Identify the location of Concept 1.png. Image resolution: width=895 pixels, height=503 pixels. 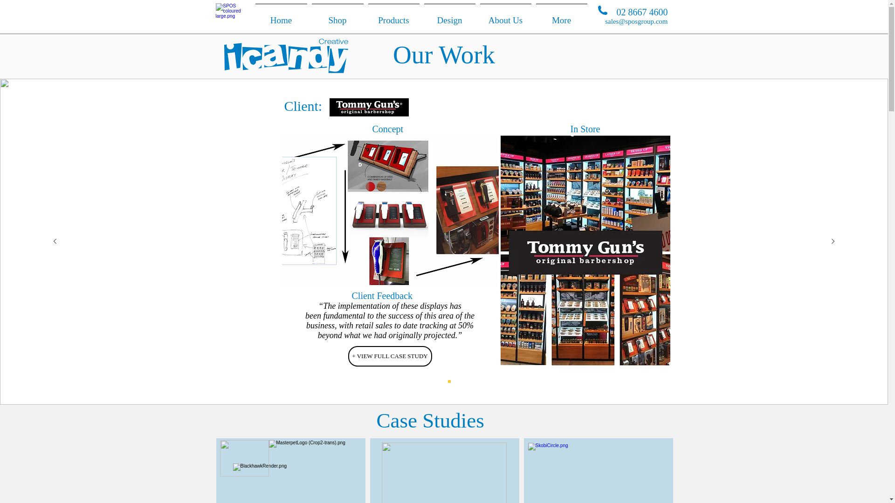
(390, 211).